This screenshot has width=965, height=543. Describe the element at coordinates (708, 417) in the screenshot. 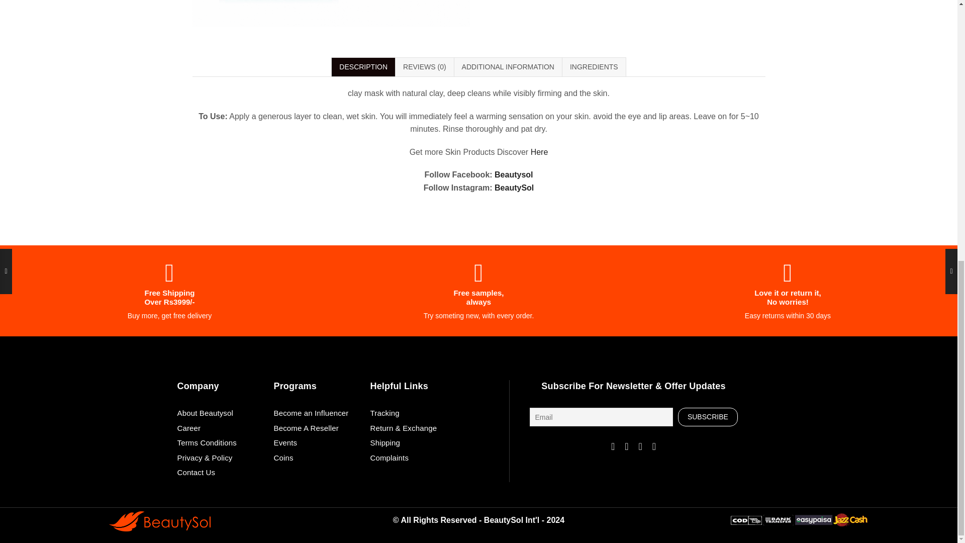

I see `Subscribe` at that location.